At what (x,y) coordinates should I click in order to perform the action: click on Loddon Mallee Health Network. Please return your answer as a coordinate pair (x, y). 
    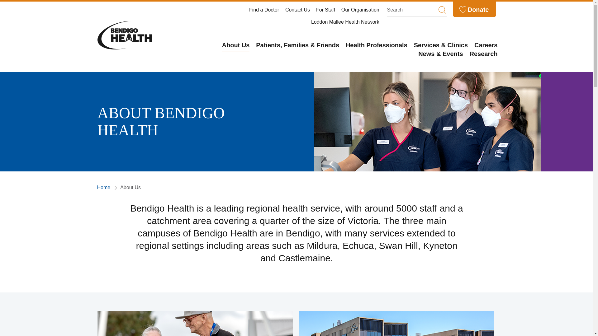
    Looking at the image, I should click on (345, 22).